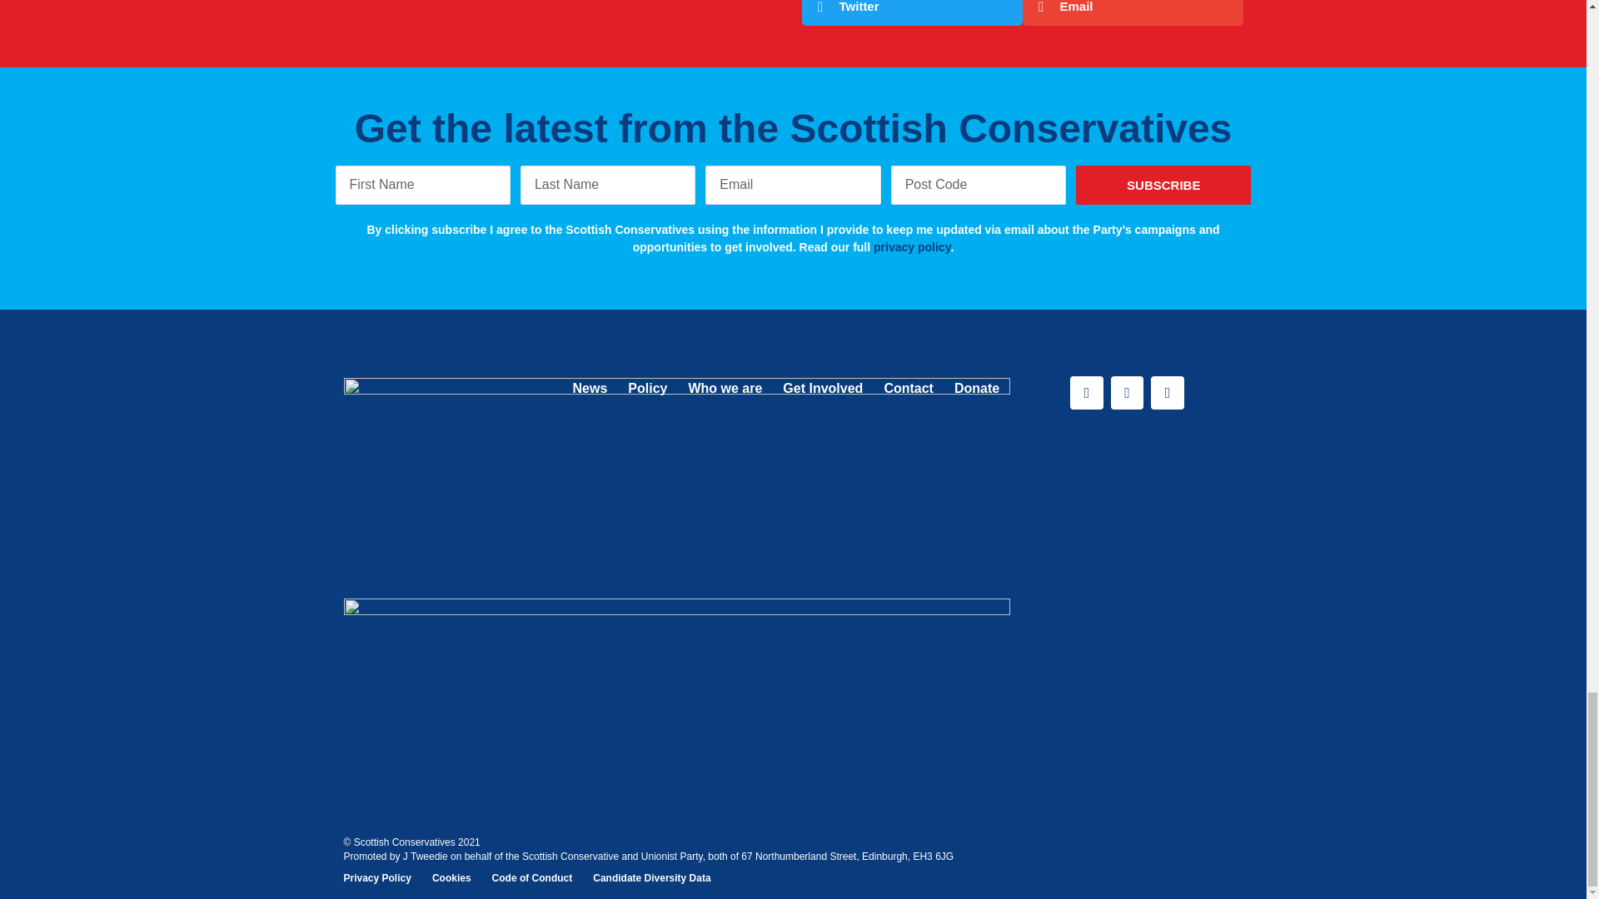 Image resolution: width=1599 pixels, height=899 pixels. What do you see at coordinates (590, 388) in the screenshot?
I see `News` at bounding box center [590, 388].